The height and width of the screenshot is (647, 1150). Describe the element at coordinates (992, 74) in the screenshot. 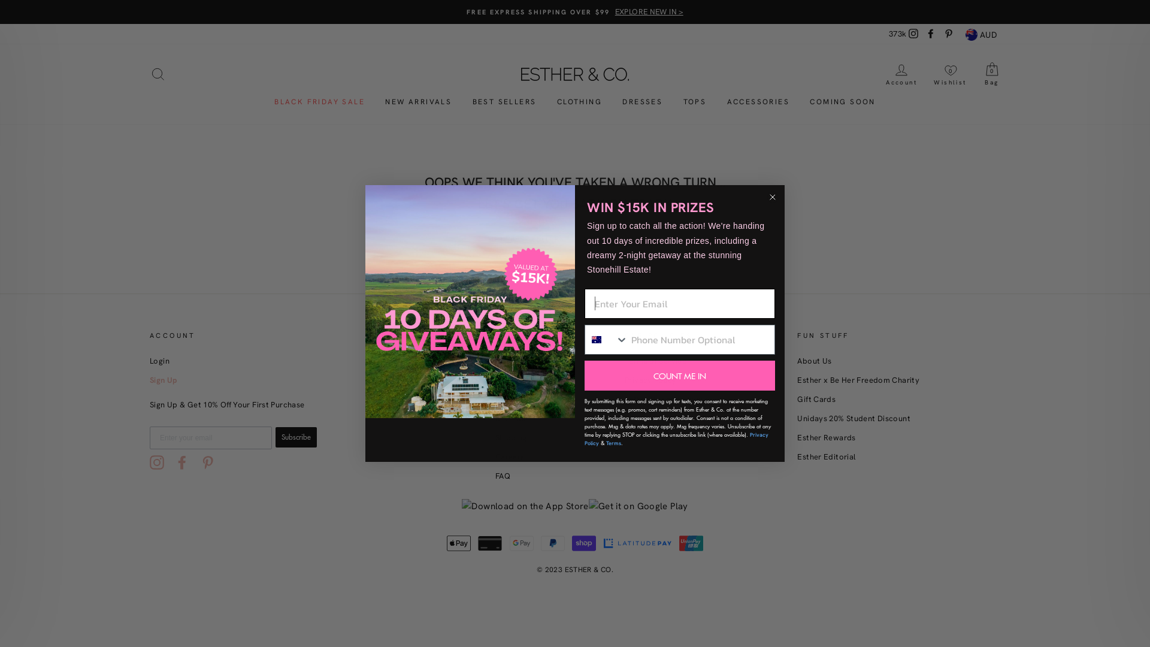

I see `Bag
0` at that location.